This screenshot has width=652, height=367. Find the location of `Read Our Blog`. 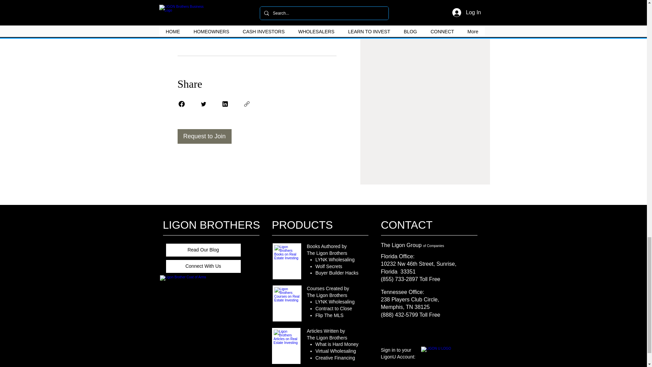

Read Our Blog is located at coordinates (203, 250).